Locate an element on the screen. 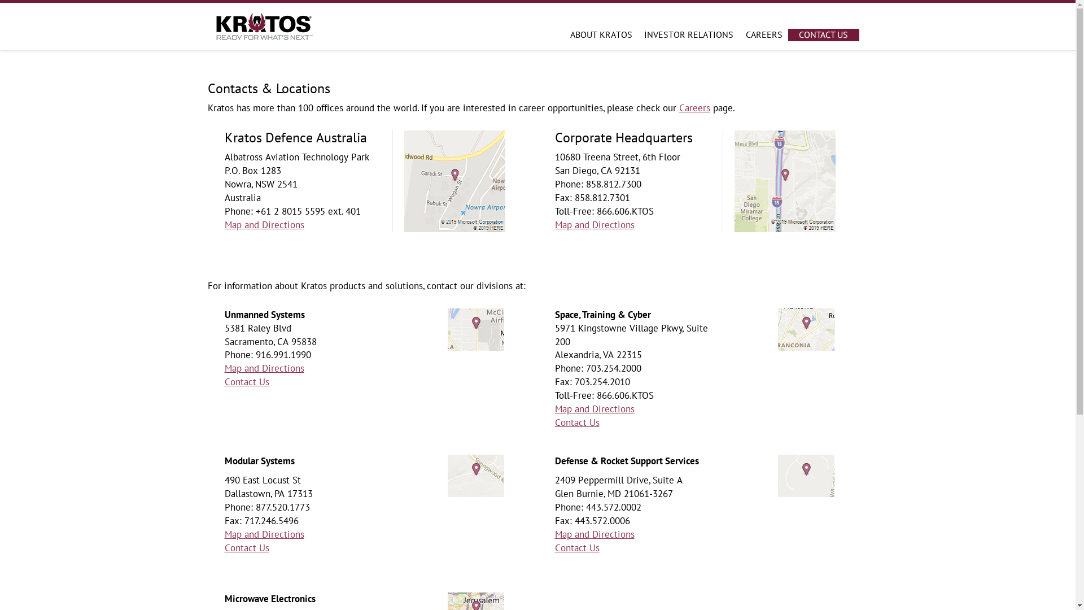 The height and width of the screenshot is (610, 1084). Map and Directions is located at coordinates (264, 225).